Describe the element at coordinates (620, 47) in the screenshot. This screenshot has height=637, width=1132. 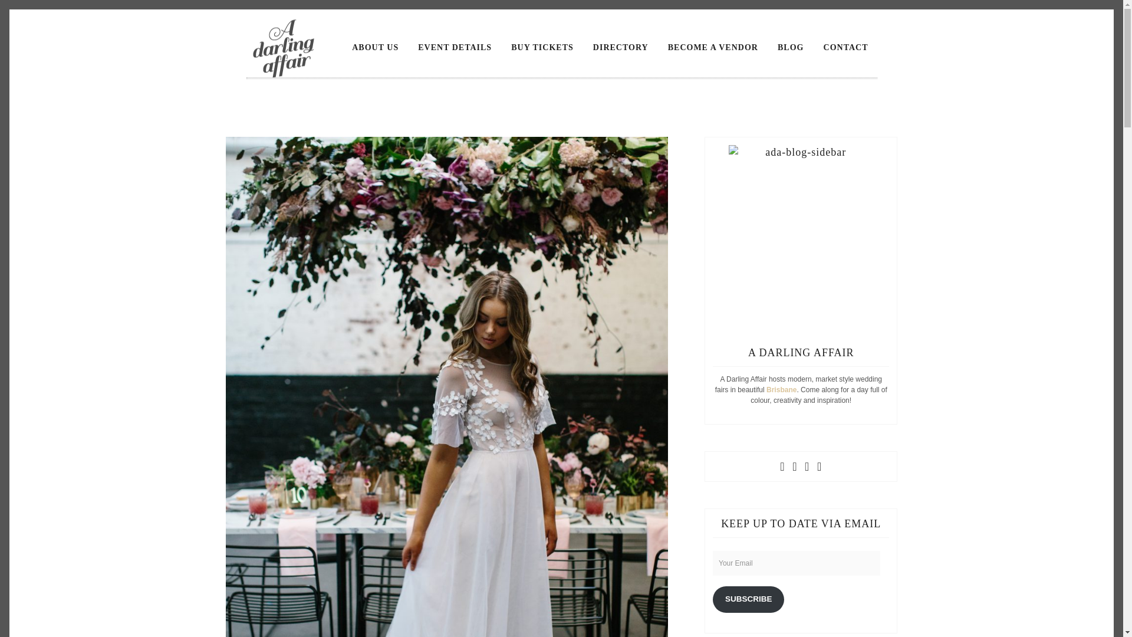
I see `DIRECTORY` at that location.